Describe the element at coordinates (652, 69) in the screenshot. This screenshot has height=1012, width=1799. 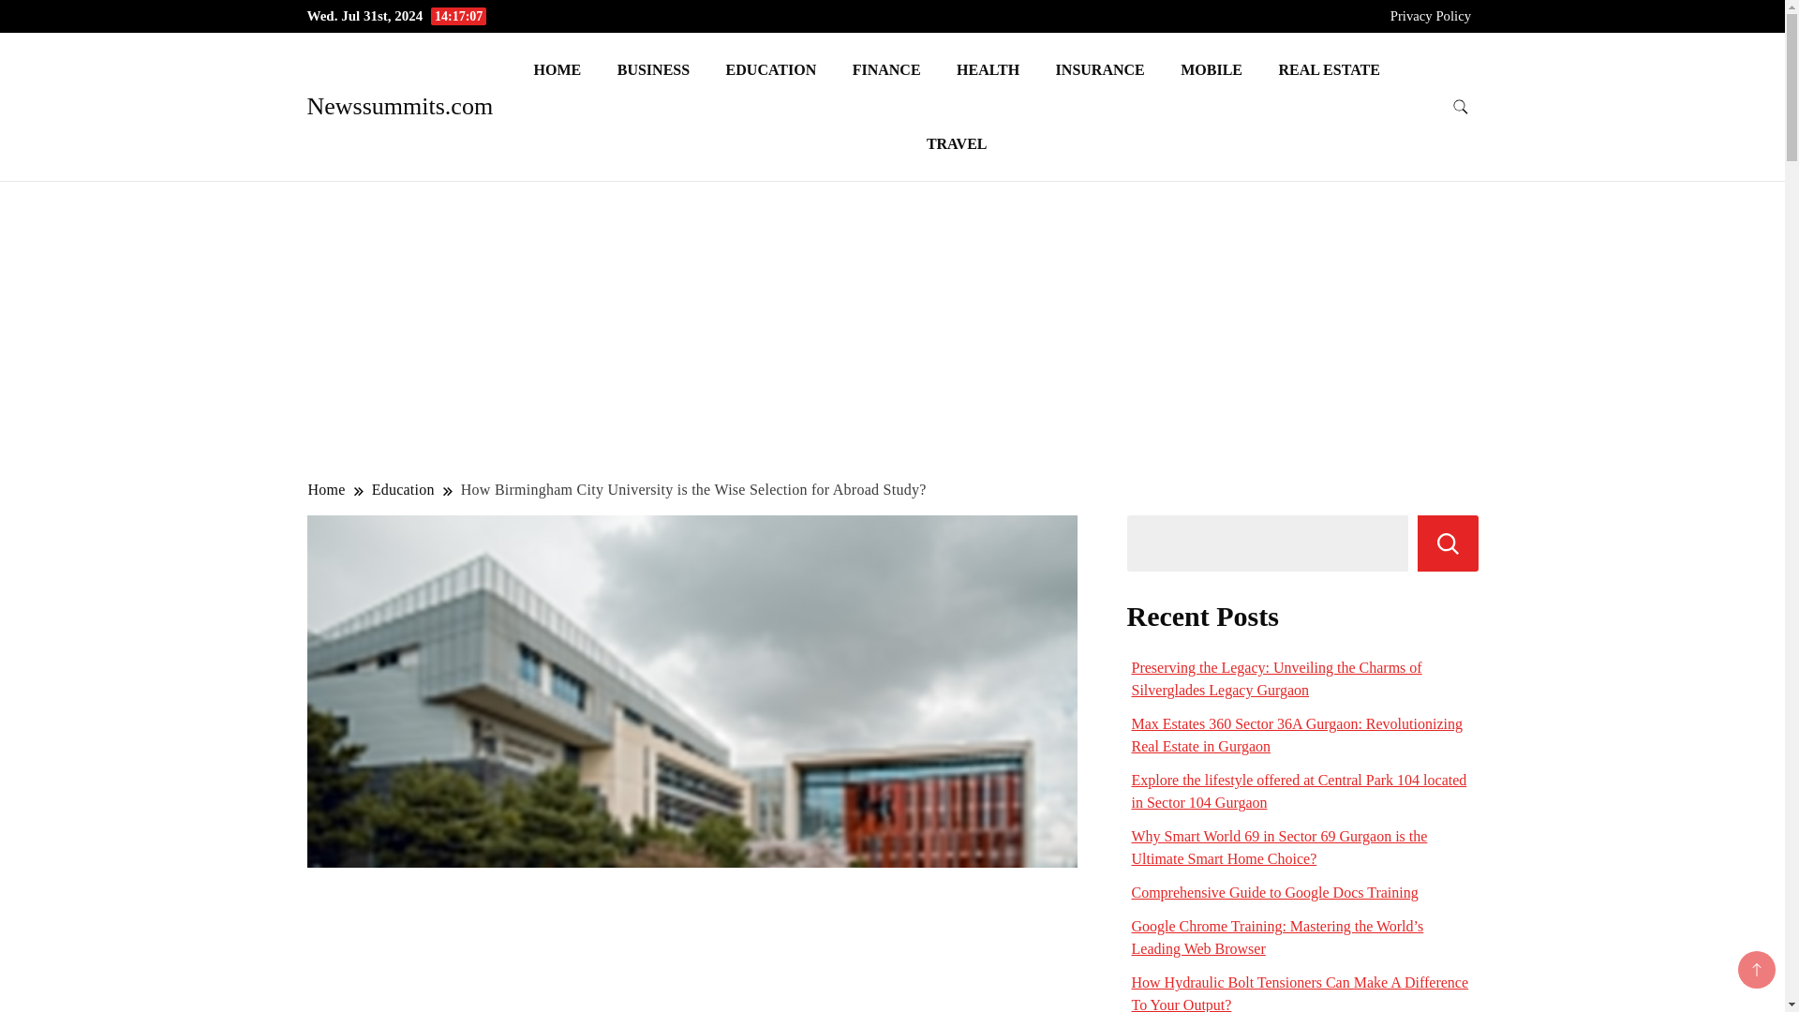
I see `BUSINESS` at that location.